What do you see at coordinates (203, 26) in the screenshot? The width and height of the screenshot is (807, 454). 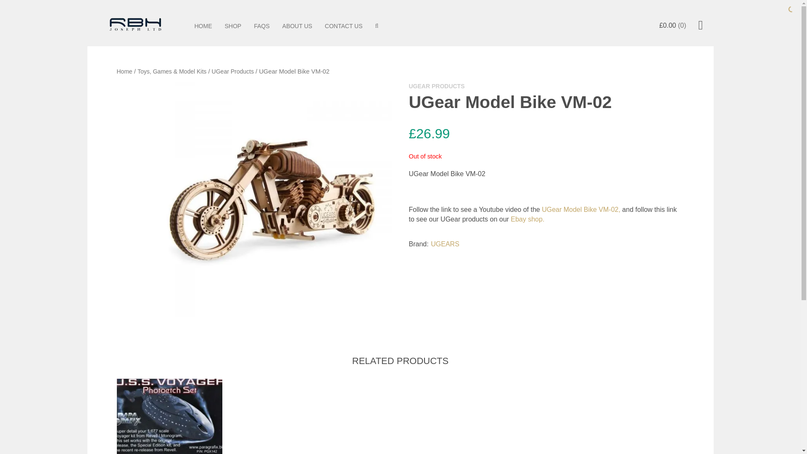 I see `Home` at bounding box center [203, 26].